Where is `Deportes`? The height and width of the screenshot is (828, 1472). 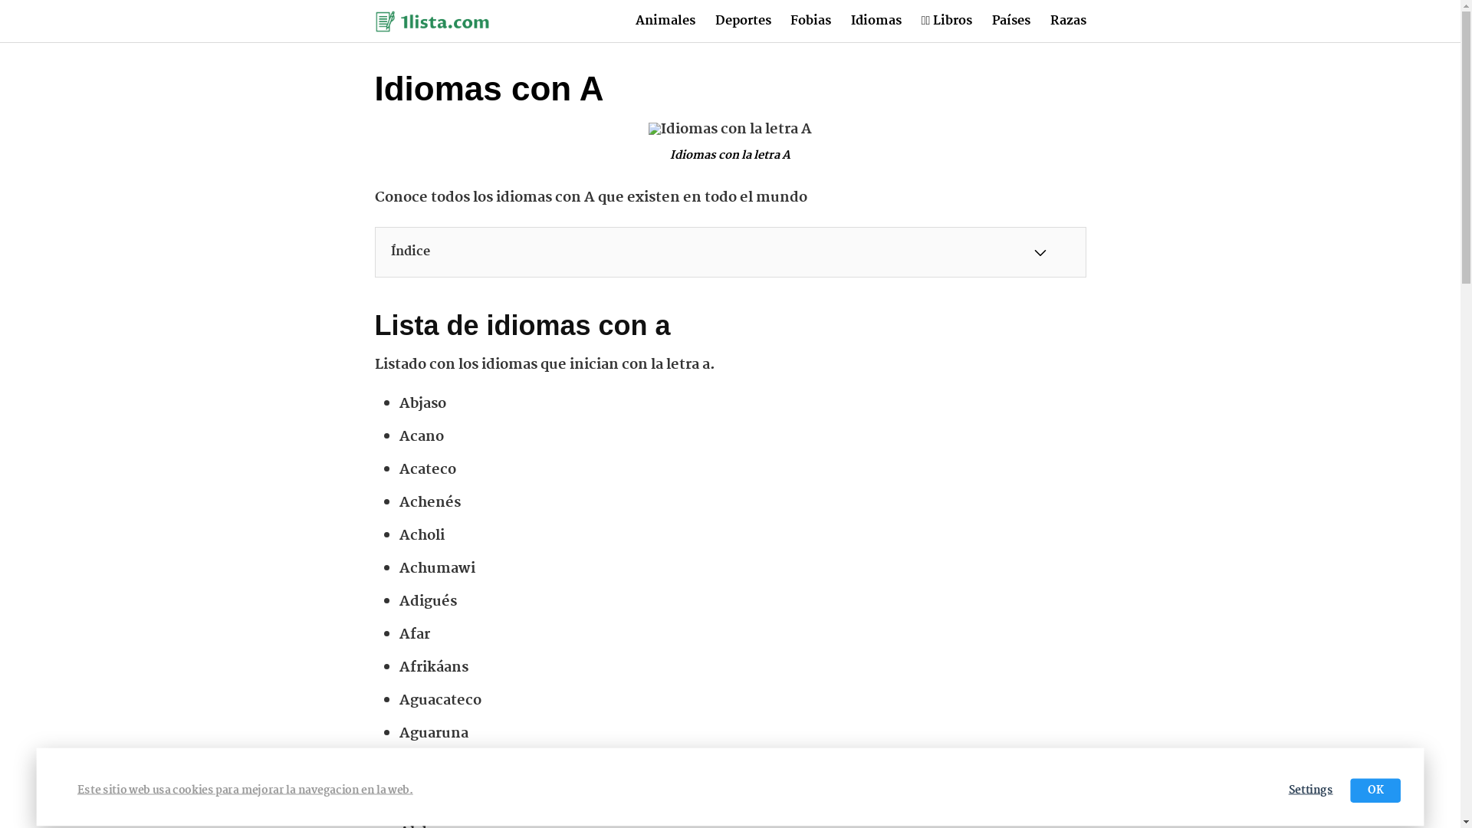
Deportes is located at coordinates (744, 21).